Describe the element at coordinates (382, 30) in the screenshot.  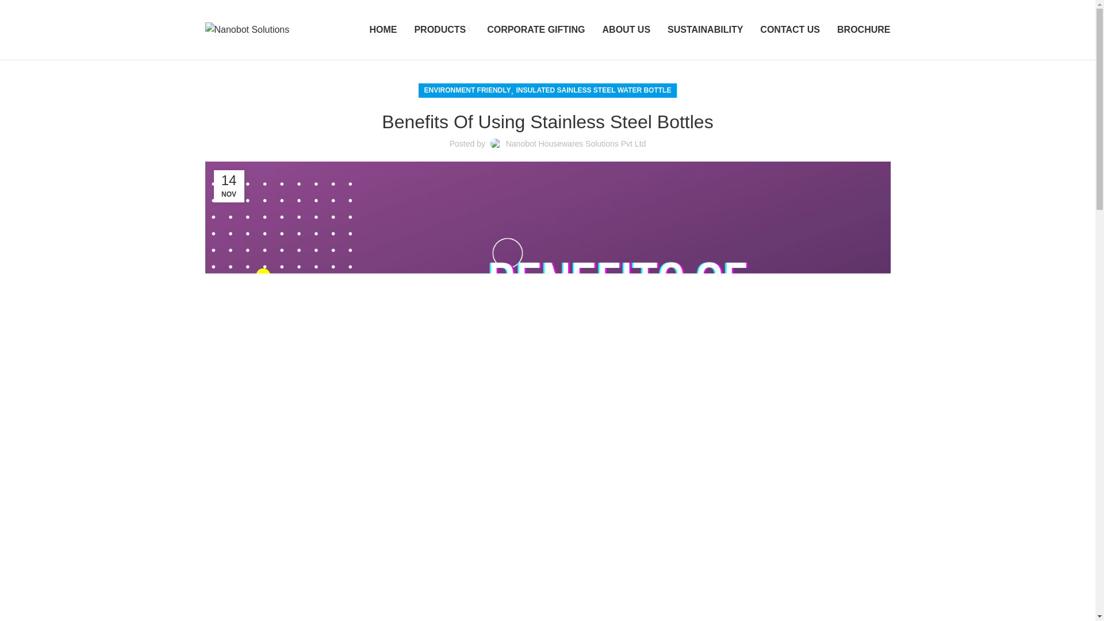
I see `HOME` at that location.